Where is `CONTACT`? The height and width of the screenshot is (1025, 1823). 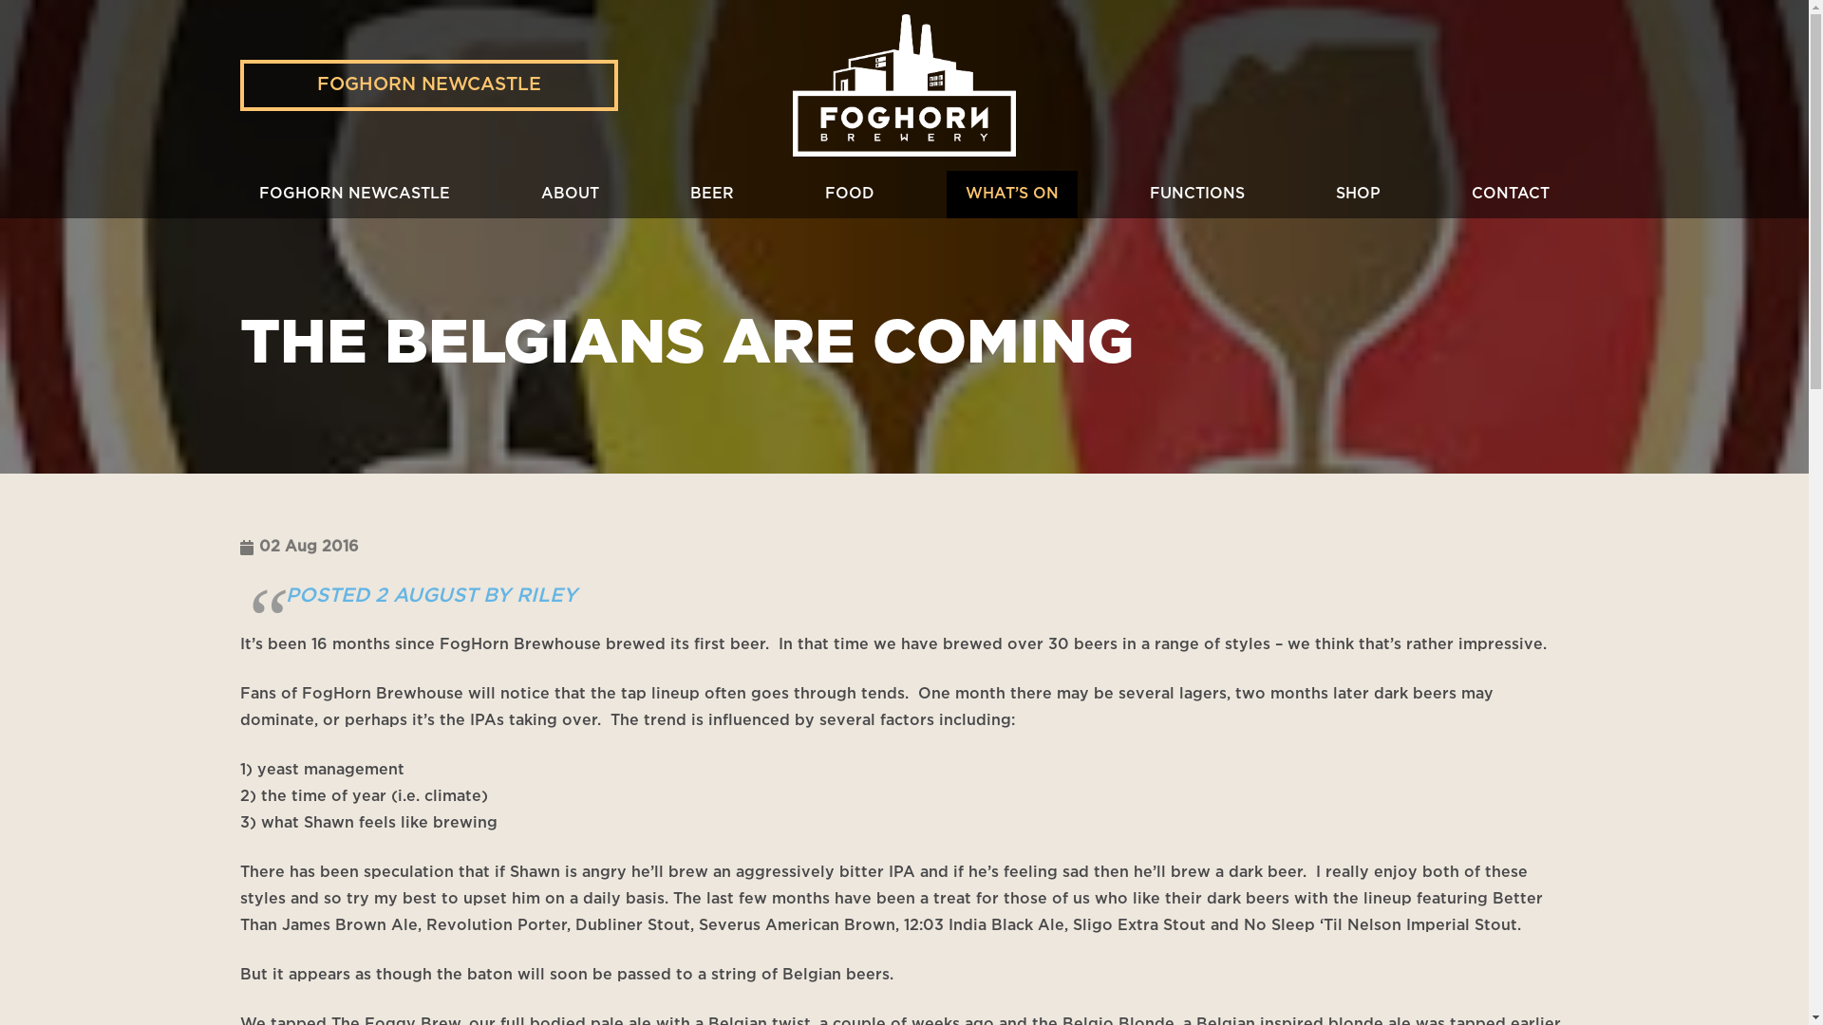 CONTACT is located at coordinates (1511, 195).